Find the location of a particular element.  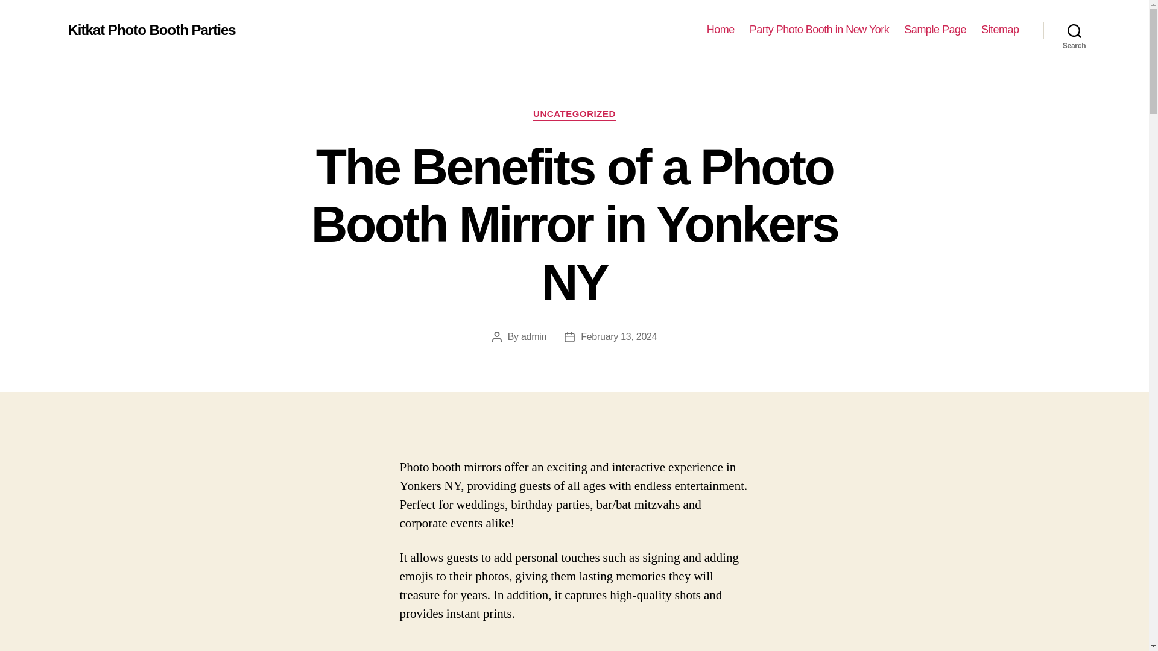

Search is located at coordinates (1074, 30).